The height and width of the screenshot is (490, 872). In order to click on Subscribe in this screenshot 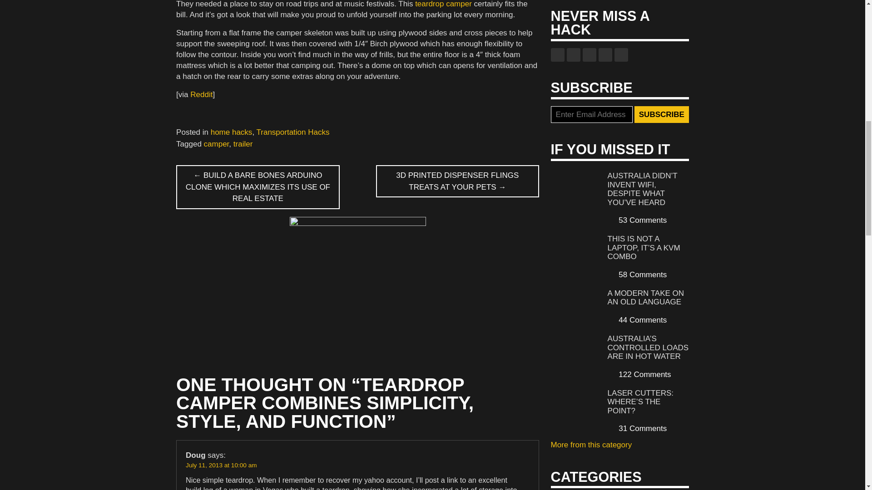, I will do `click(661, 115)`.